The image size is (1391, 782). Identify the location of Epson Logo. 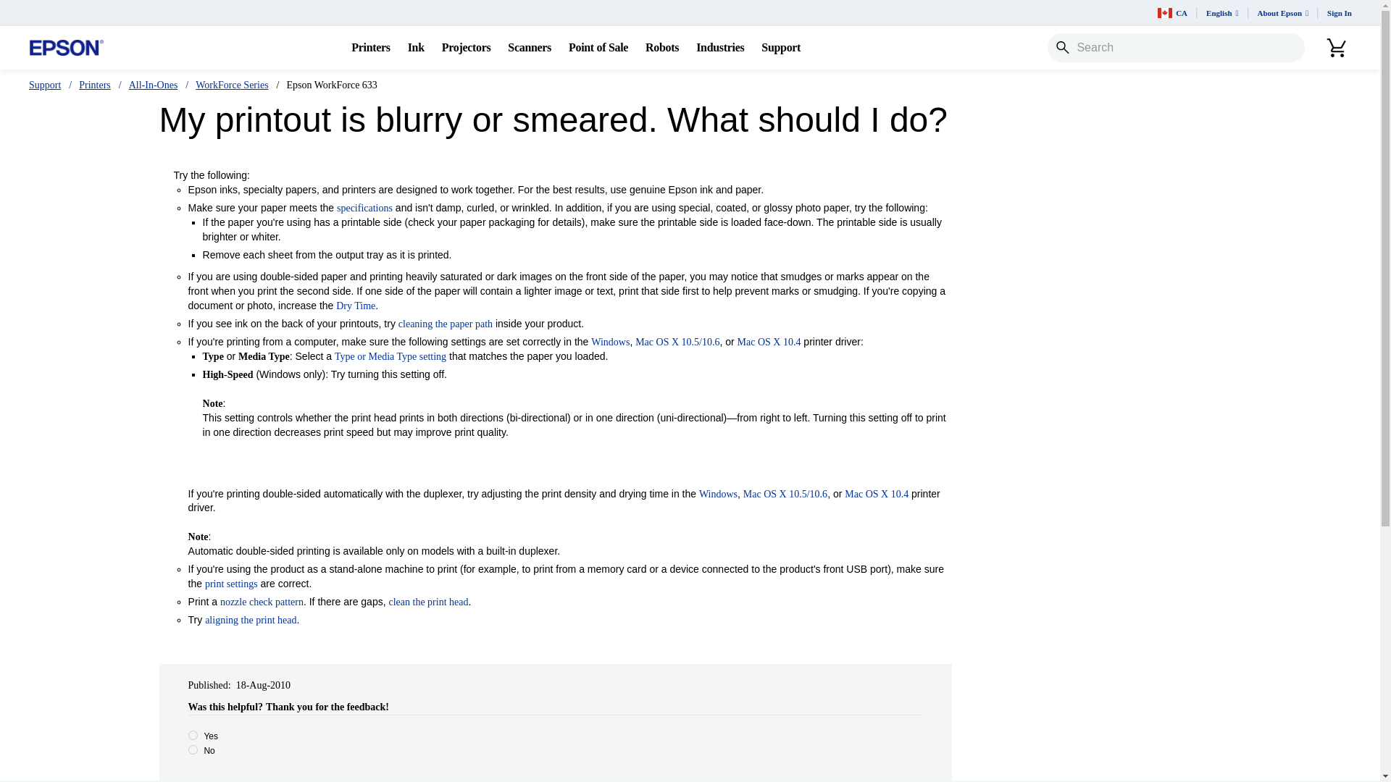
(67, 48).